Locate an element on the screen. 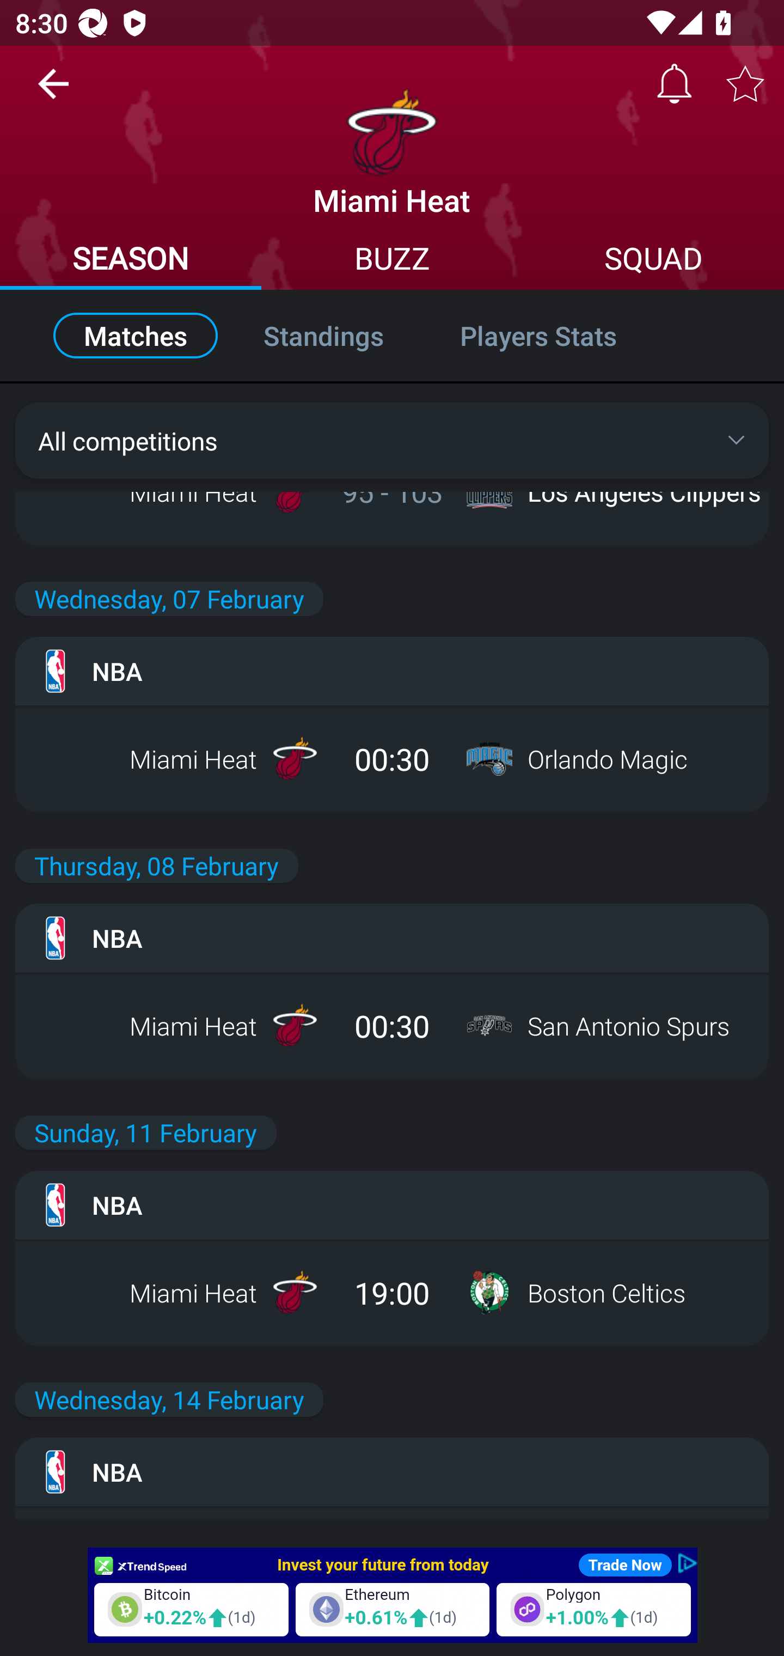 This screenshot has width=784, height=1656. Miami Heat 00:30 Orlando Magic is located at coordinates (392, 758).